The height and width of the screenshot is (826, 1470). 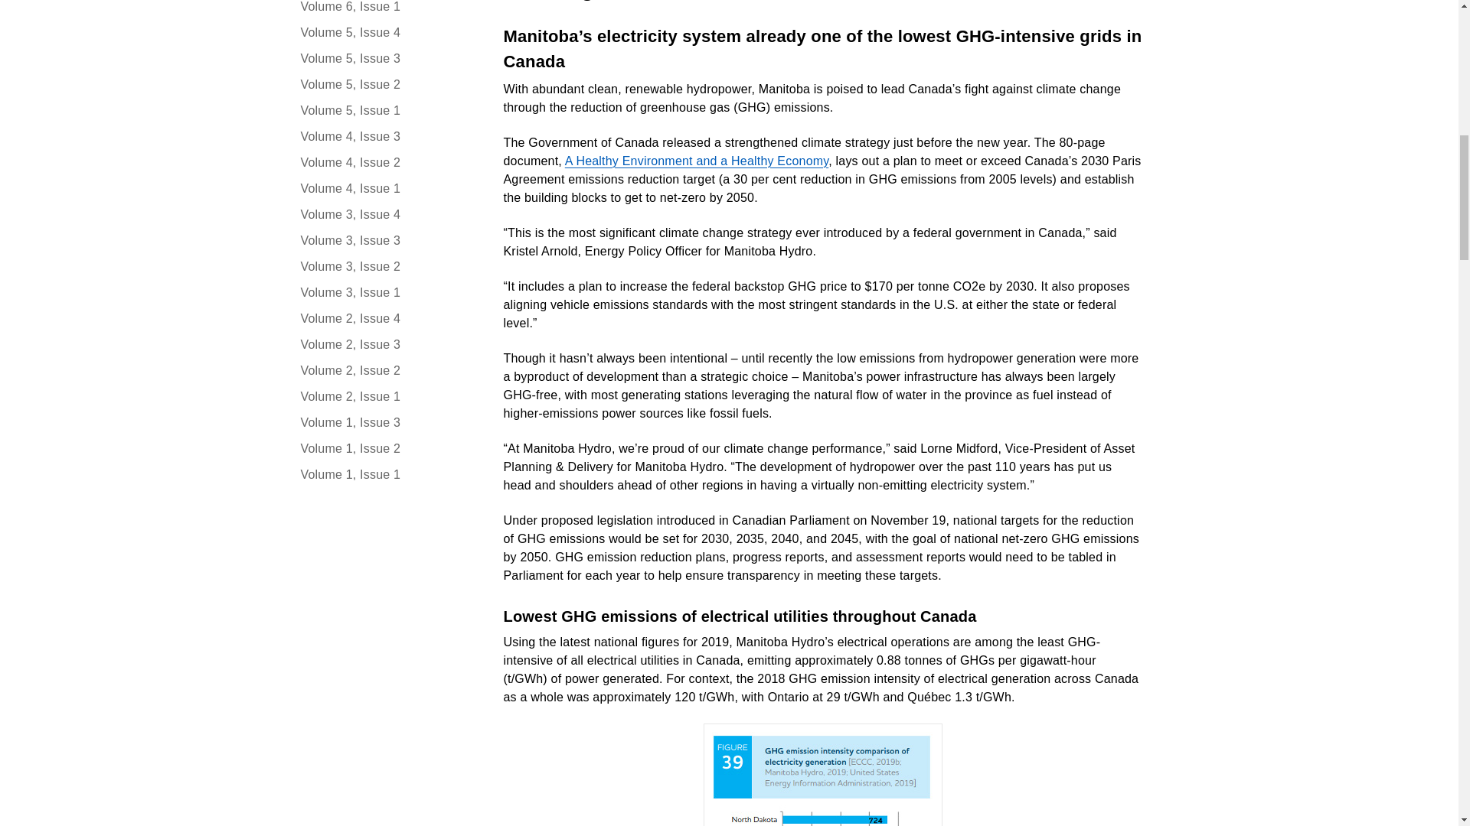 What do you see at coordinates (386, 33) in the screenshot?
I see `Volume 5, Issue 4` at bounding box center [386, 33].